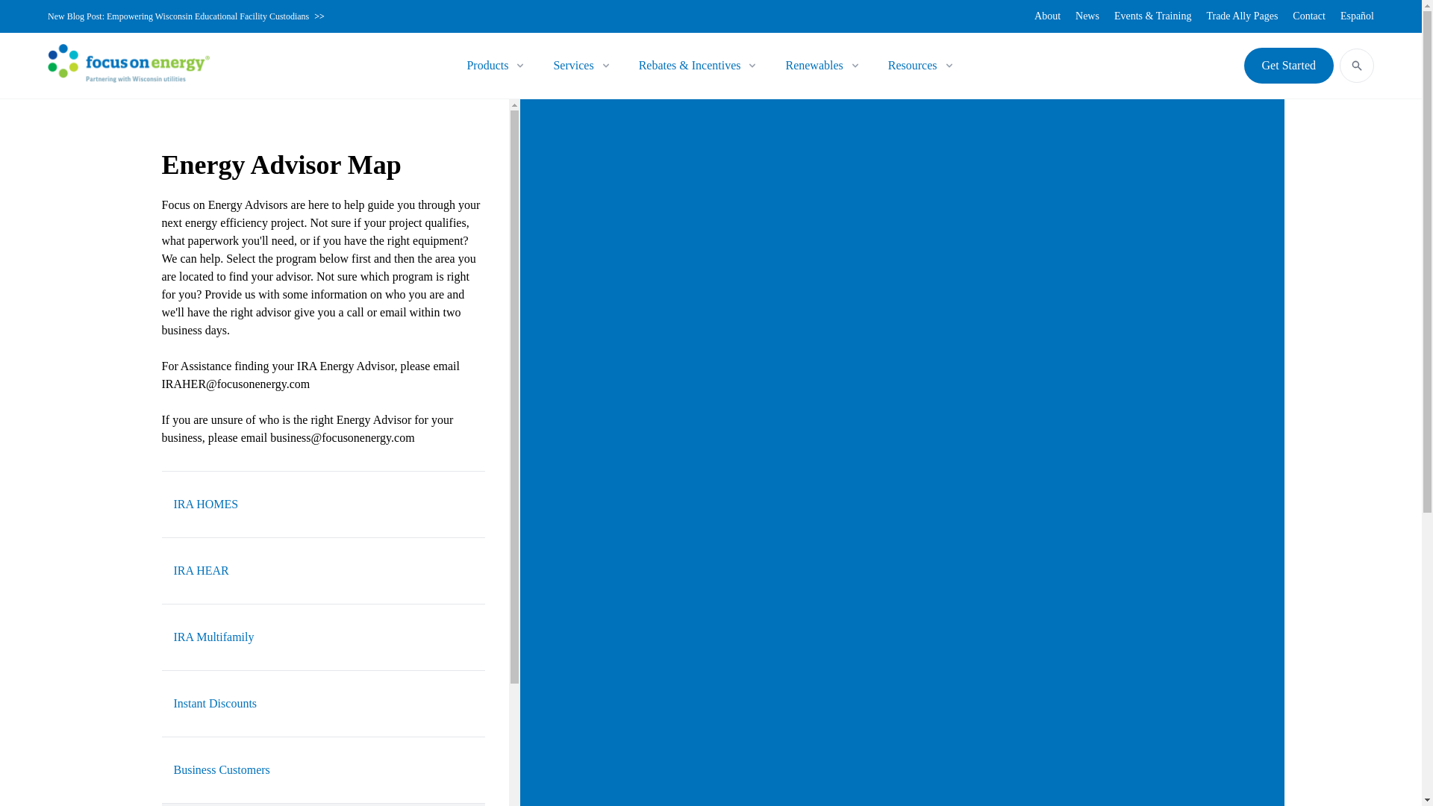 The image size is (1433, 806). I want to click on Trade Ally Pages, so click(1242, 16).